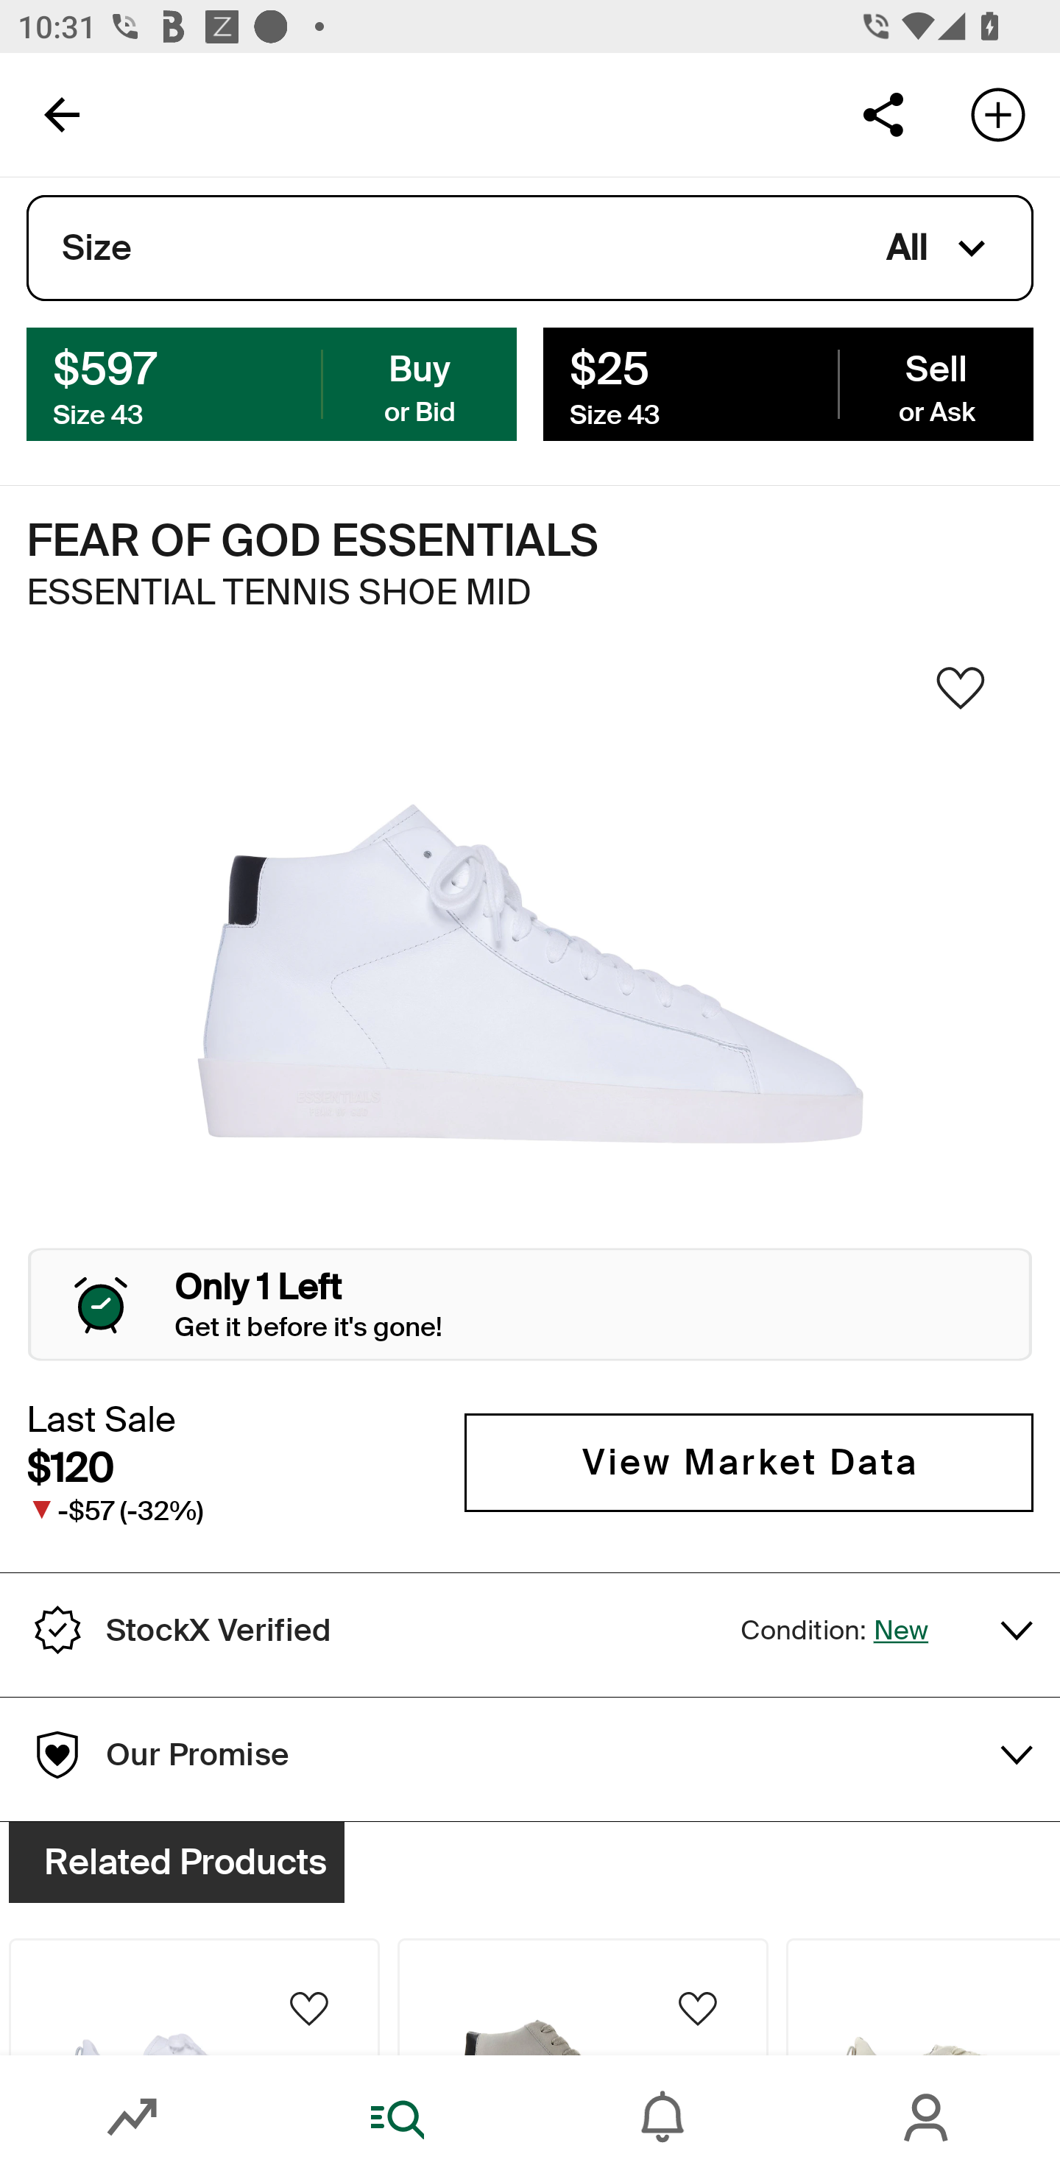  What do you see at coordinates (132, 2117) in the screenshot?
I see `Market` at bounding box center [132, 2117].